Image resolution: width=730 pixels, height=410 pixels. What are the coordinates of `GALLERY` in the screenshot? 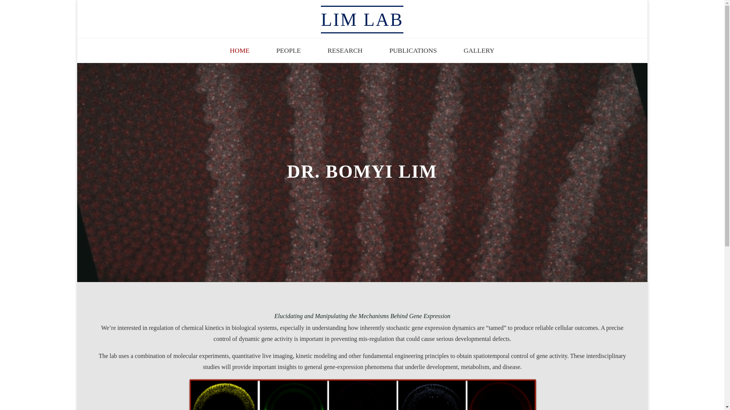 It's located at (479, 51).